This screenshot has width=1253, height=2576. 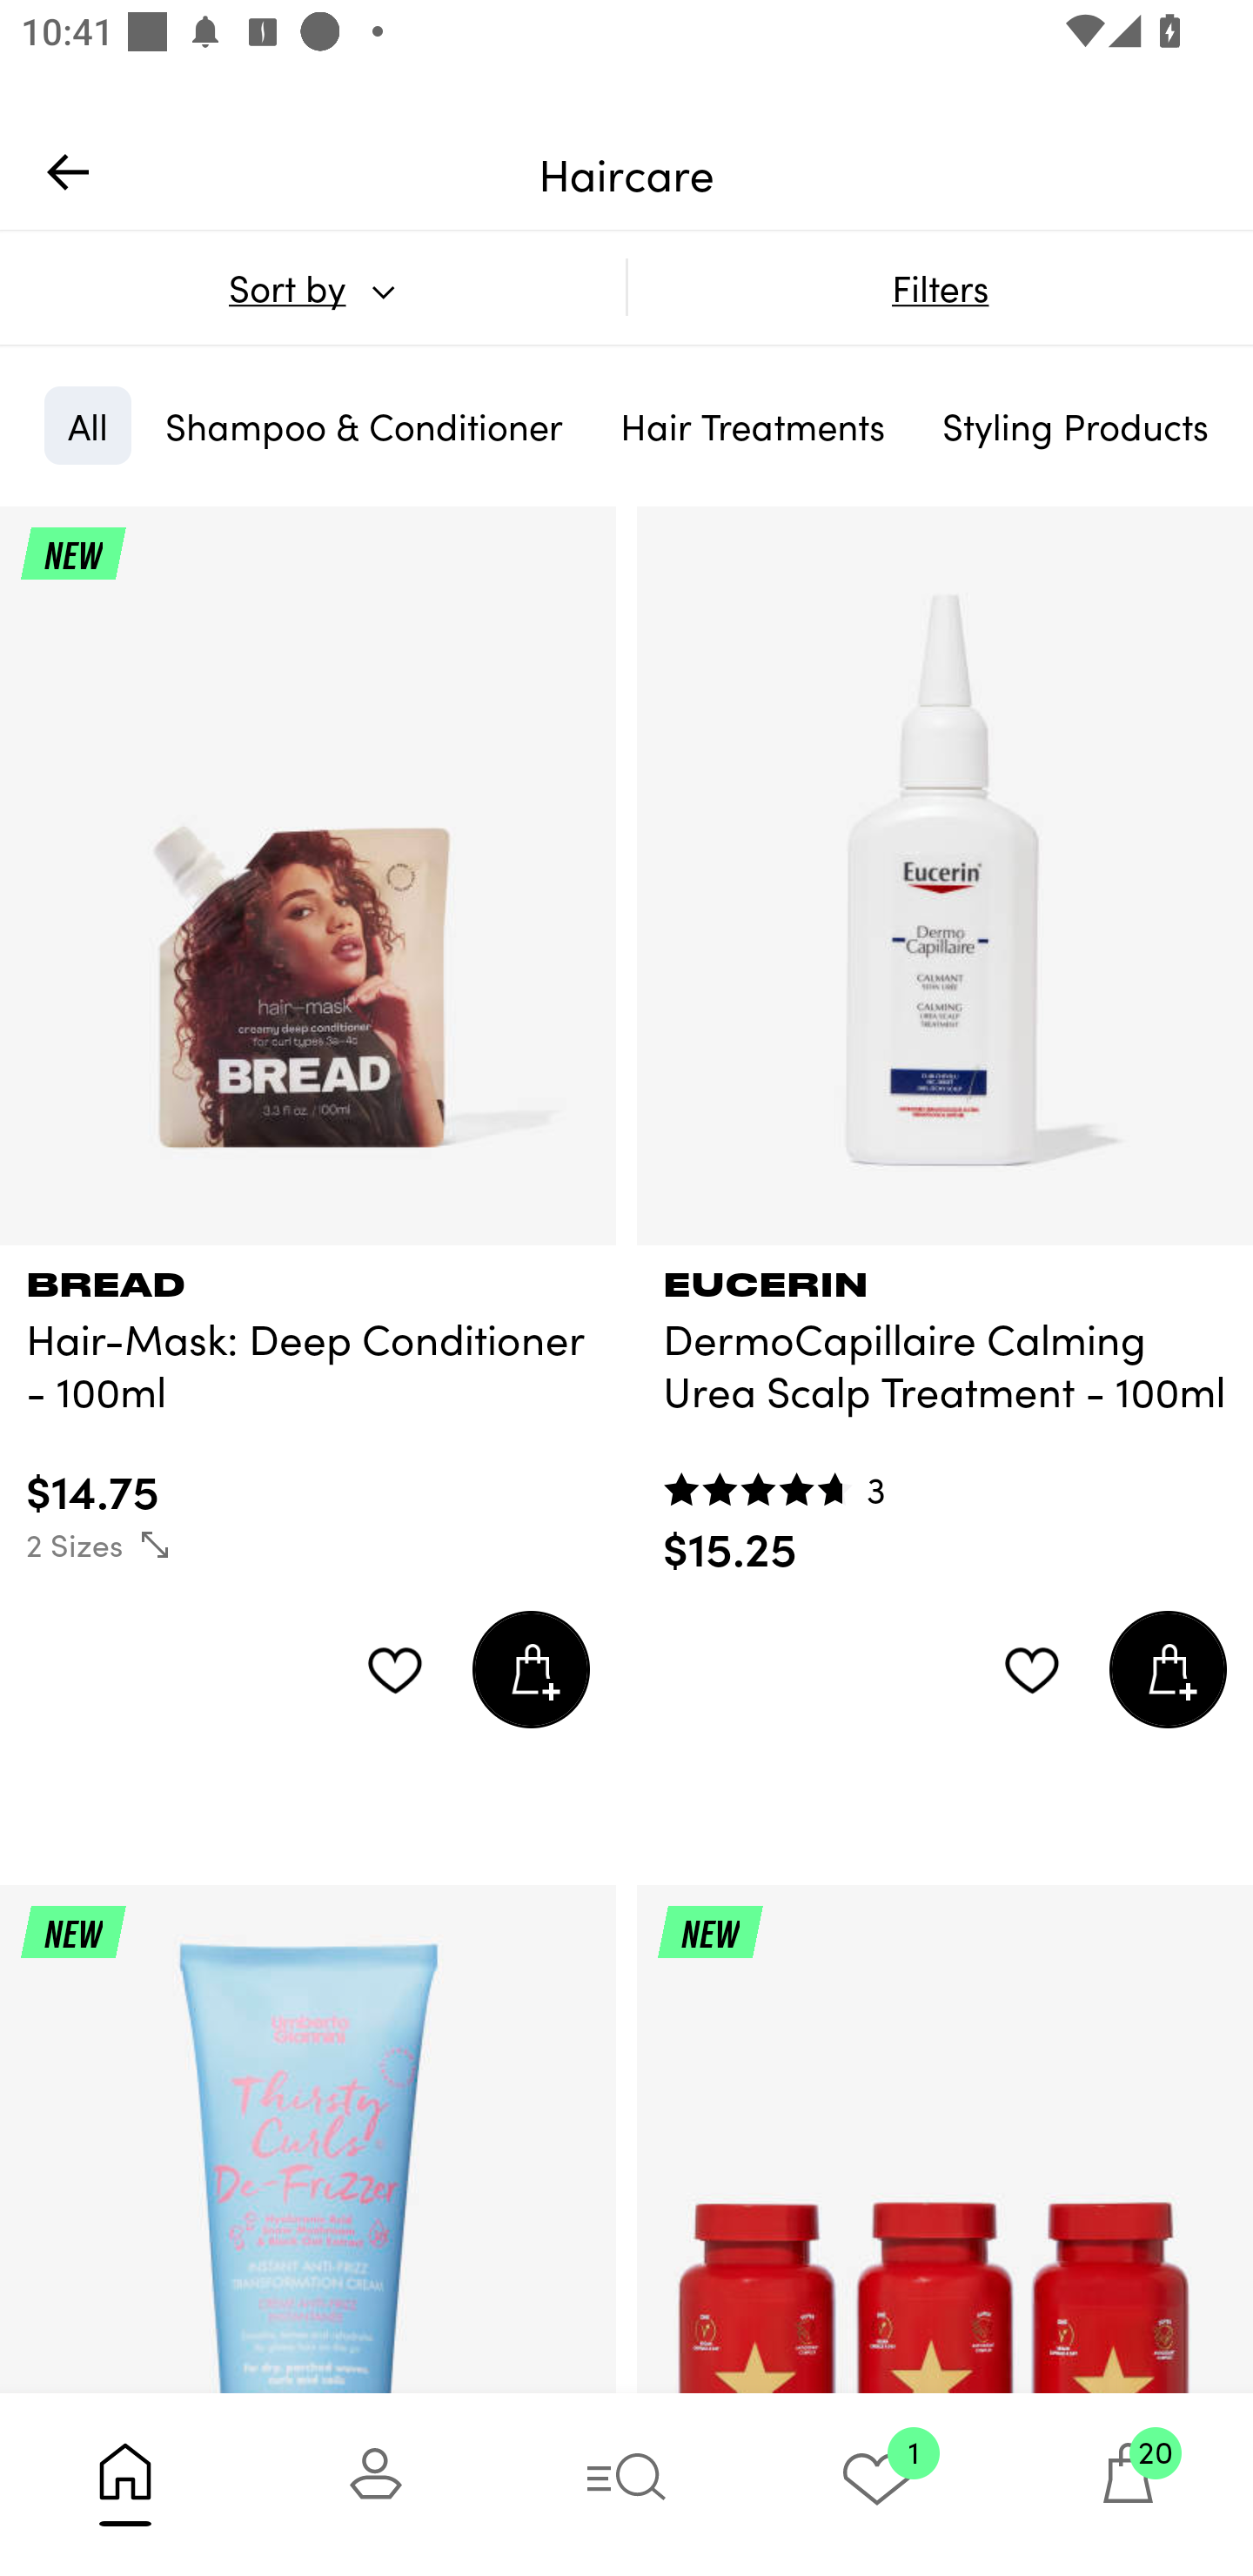 What do you see at coordinates (877, 2484) in the screenshot?
I see `1` at bounding box center [877, 2484].